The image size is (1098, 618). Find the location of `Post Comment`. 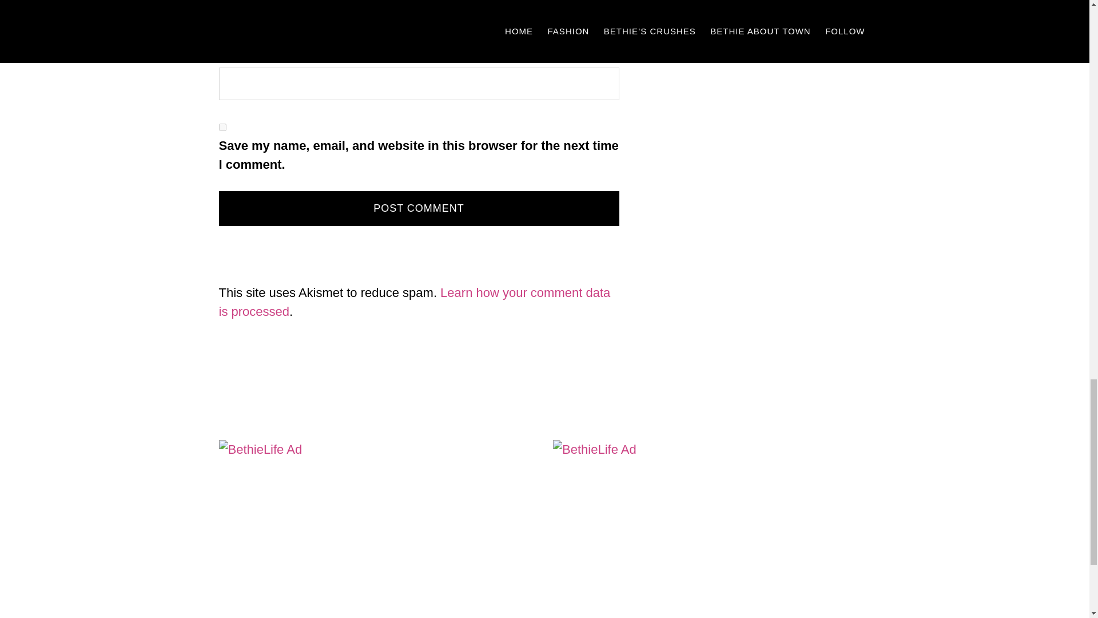

Post Comment is located at coordinates (419, 208).